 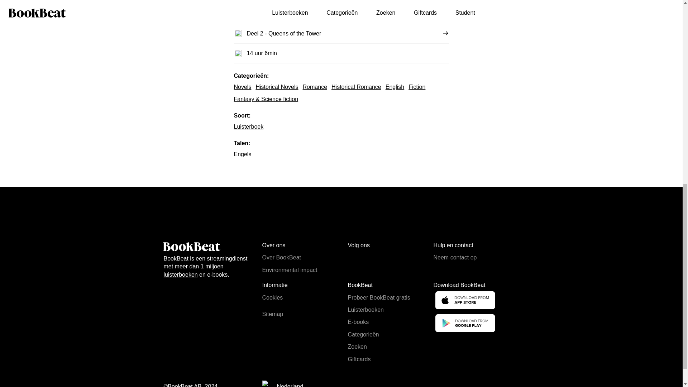 I want to click on App store icon, so click(x=464, y=301).